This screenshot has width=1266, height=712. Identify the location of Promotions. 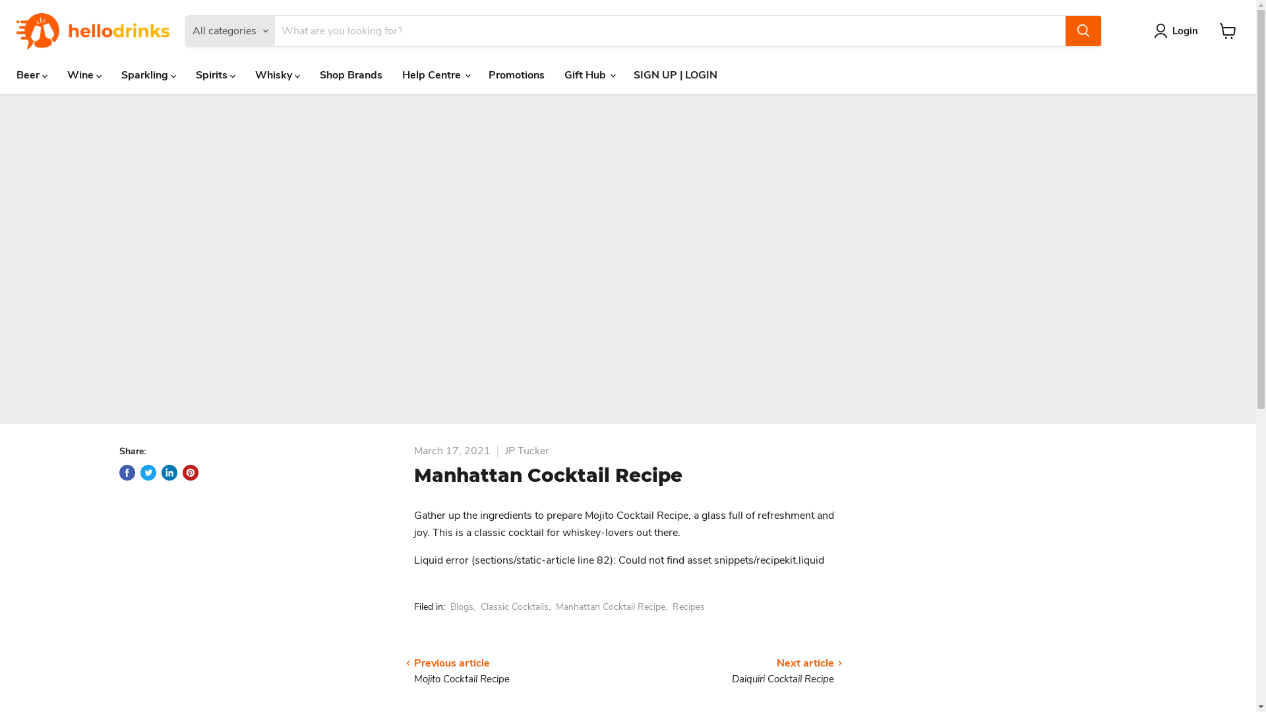
(517, 75).